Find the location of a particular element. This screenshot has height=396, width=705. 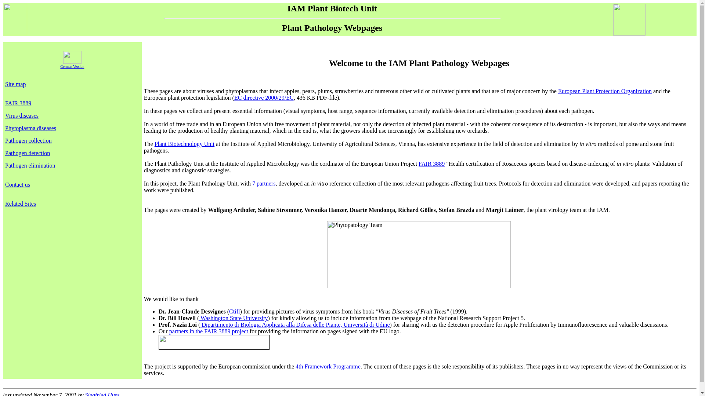

Virus diseases is located at coordinates (22, 115).